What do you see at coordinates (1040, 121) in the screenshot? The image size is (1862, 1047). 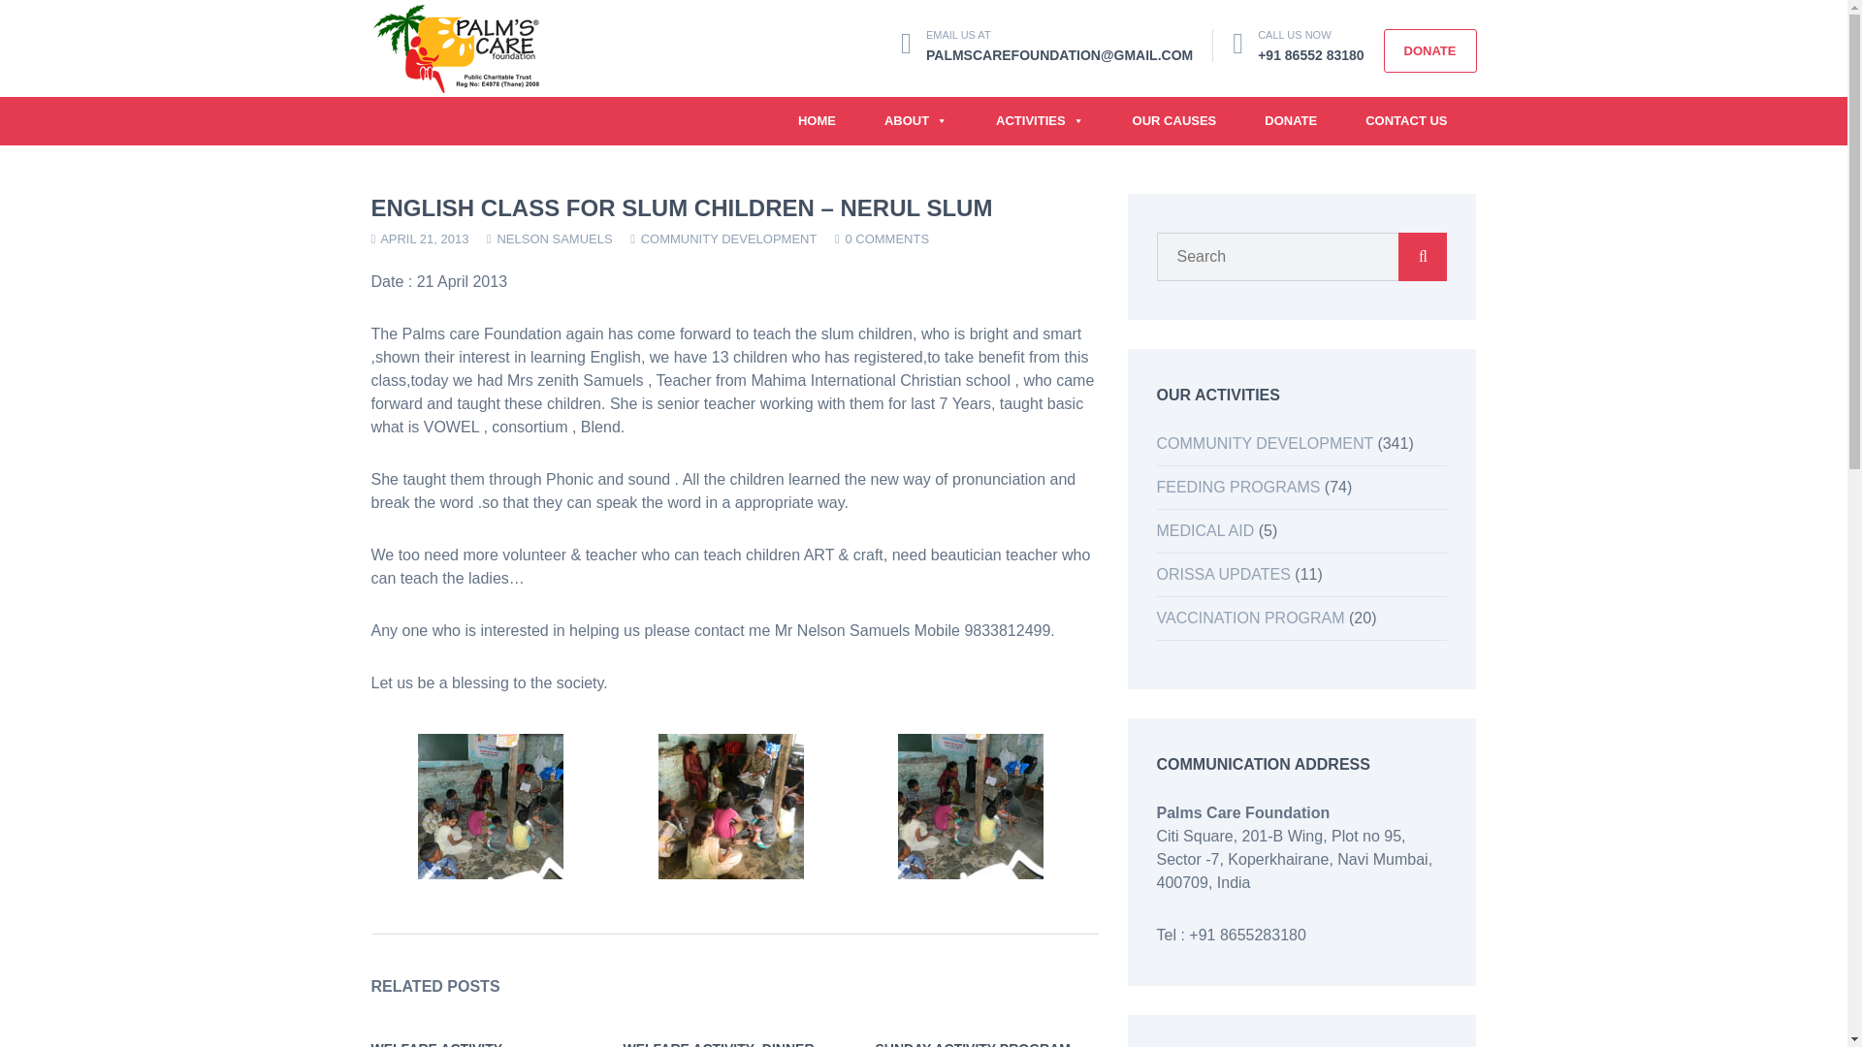 I see `ACTIVITIES` at bounding box center [1040, 121].